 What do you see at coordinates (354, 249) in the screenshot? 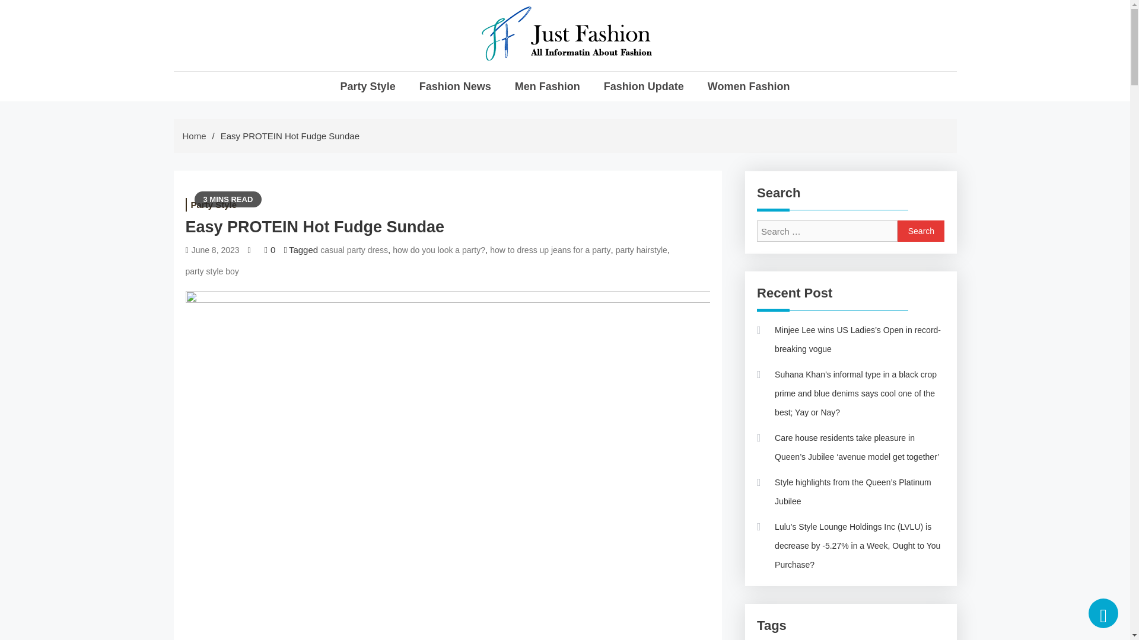
I see `casual party dress` at bounding box center [354, 249].